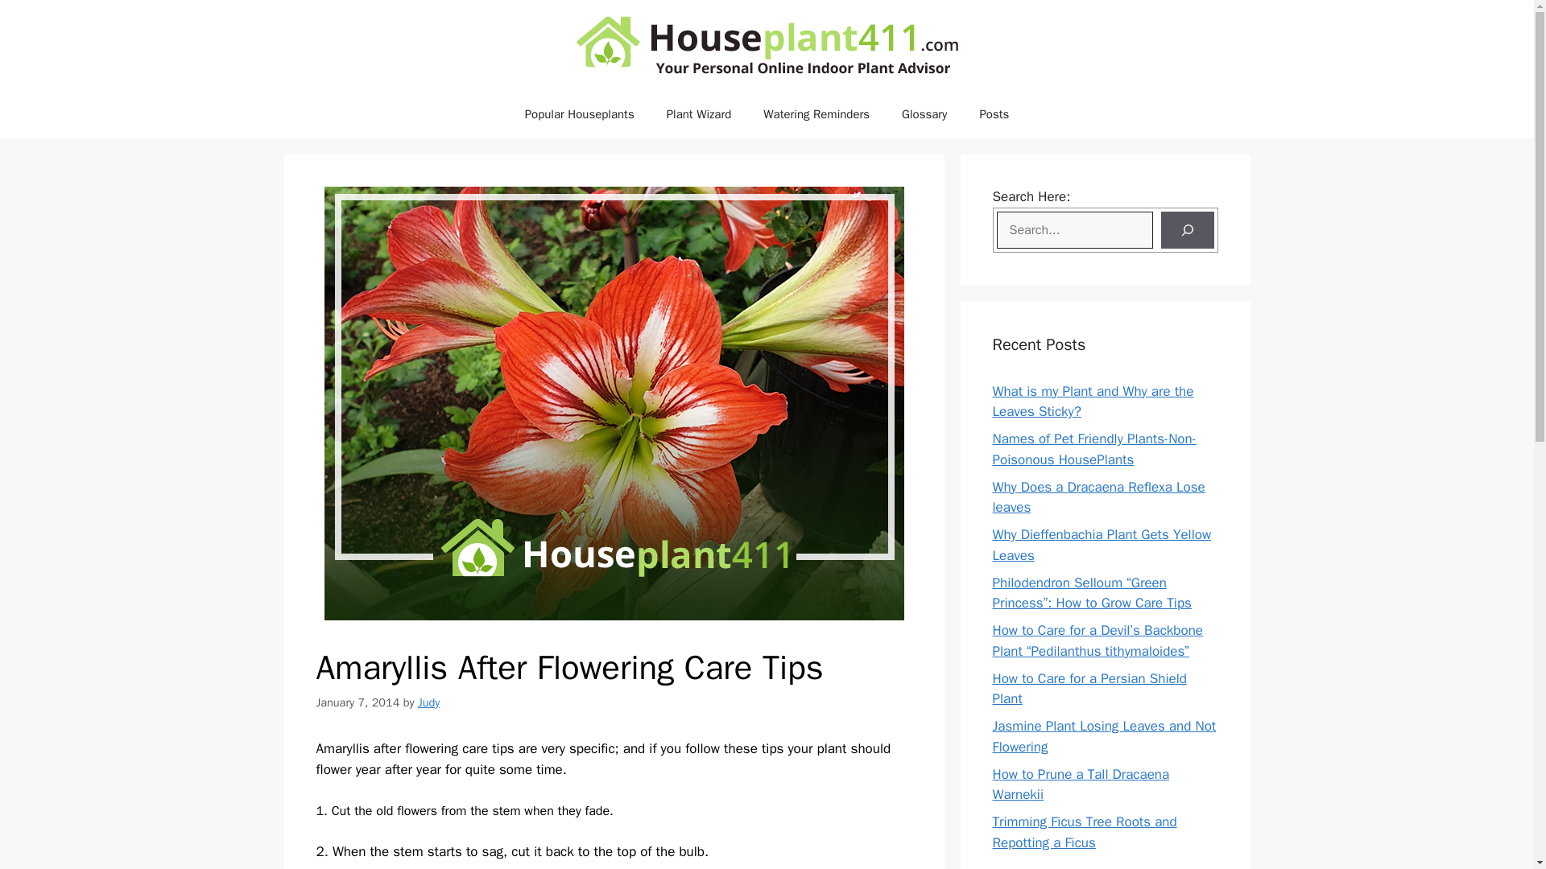 This screenshot has width=1546, height=869. Describe the element at coordinates (580, 114) in the screenshot. I see `Popular Houseplants` at that location.